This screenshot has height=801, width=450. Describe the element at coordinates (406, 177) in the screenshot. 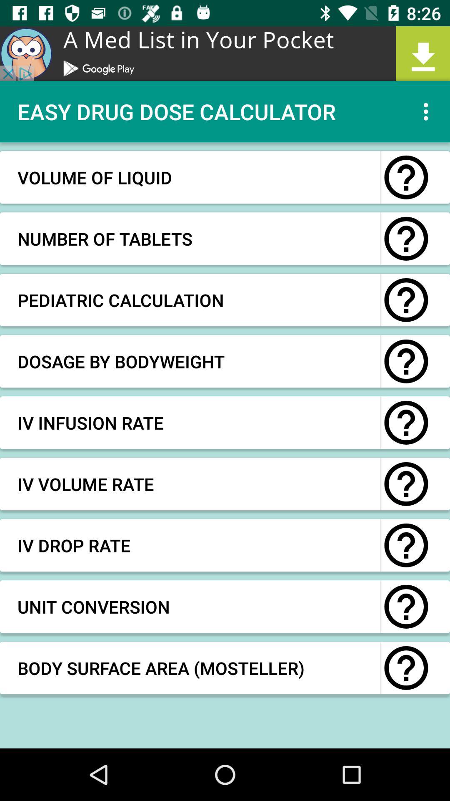

I see `gives more info on item` at that location.